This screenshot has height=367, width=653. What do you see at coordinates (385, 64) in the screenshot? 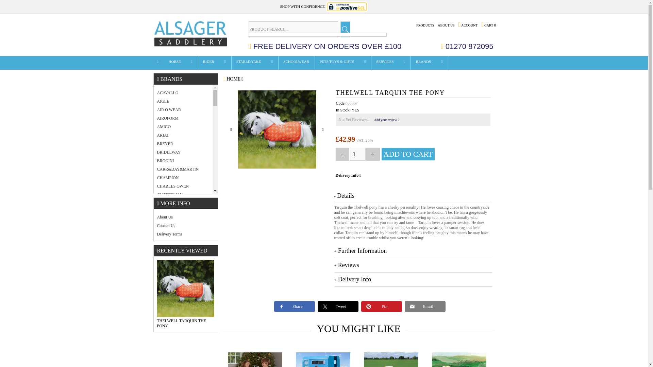
I see `SERVICES` at bounding box center [385, 64].